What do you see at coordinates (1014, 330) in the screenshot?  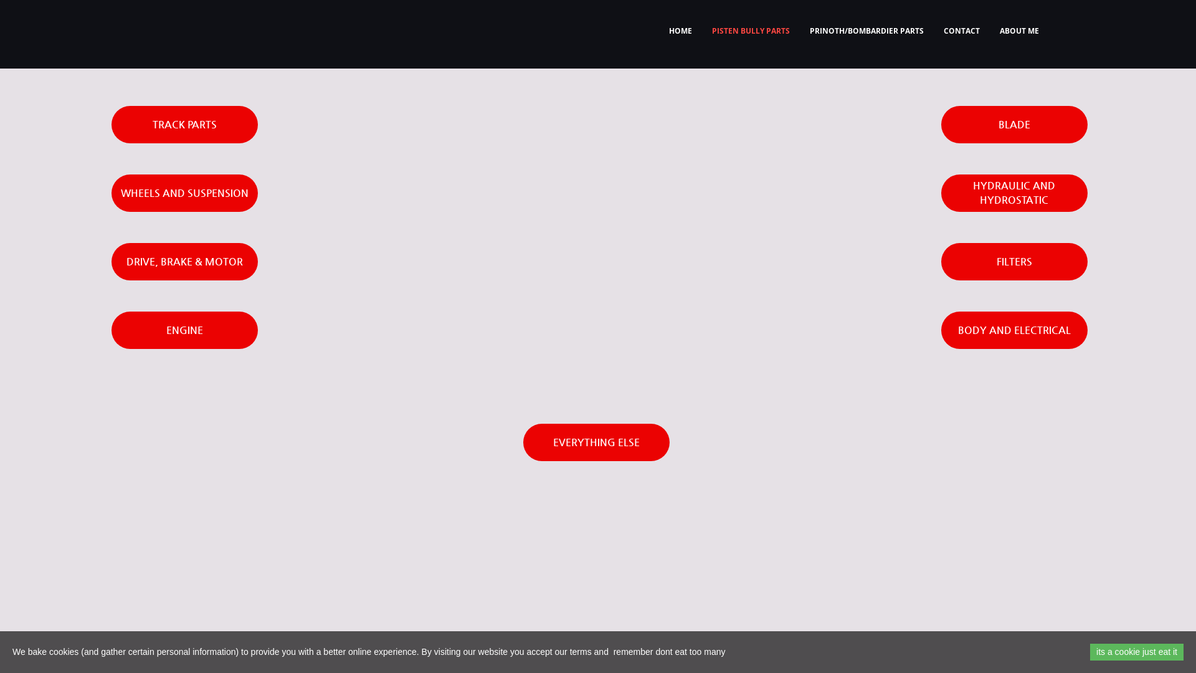 I see `BODY AND ELECTRICAL` at bounding box center [1014, 330].